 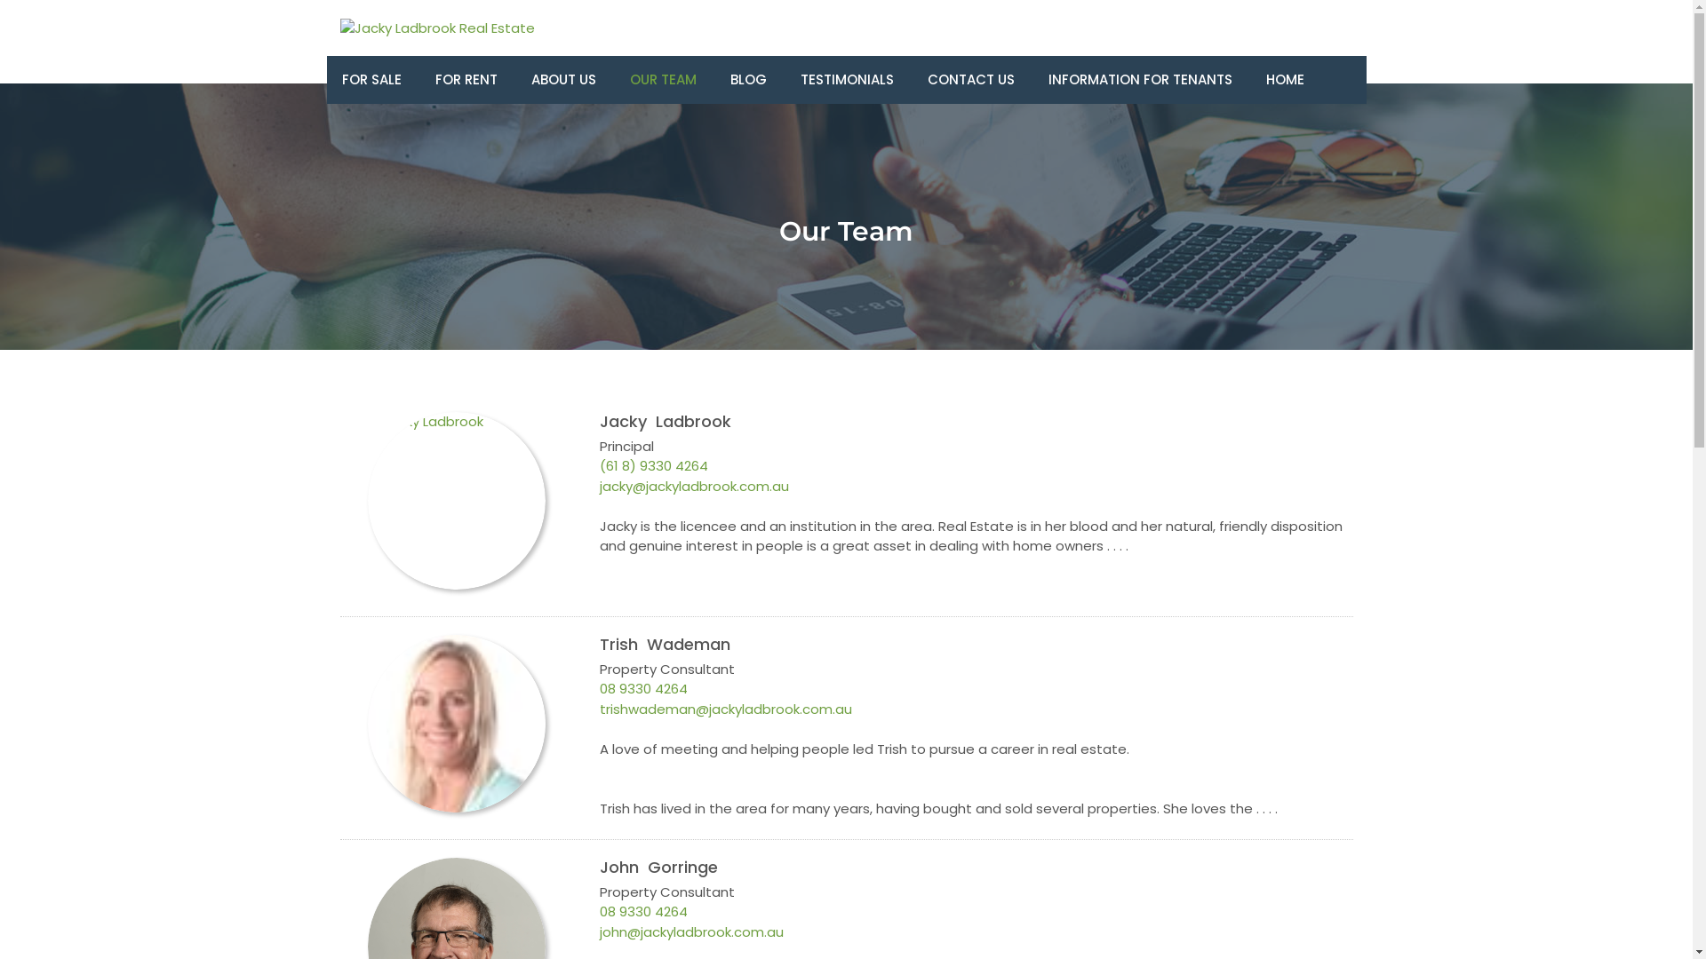 I want to click on Jacky Ladbrook Real Estate, so click(x=437, y=28).